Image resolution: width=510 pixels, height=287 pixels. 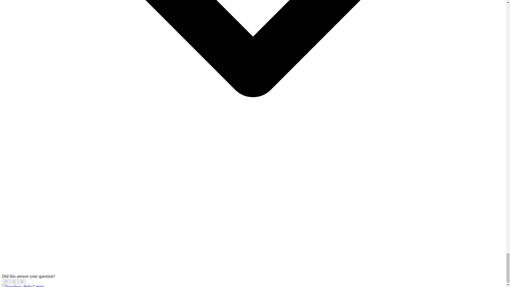 What do you see at coordinates (22, 281) in the screenshot?
I see `Smiley` at bounding box center [22, 281].